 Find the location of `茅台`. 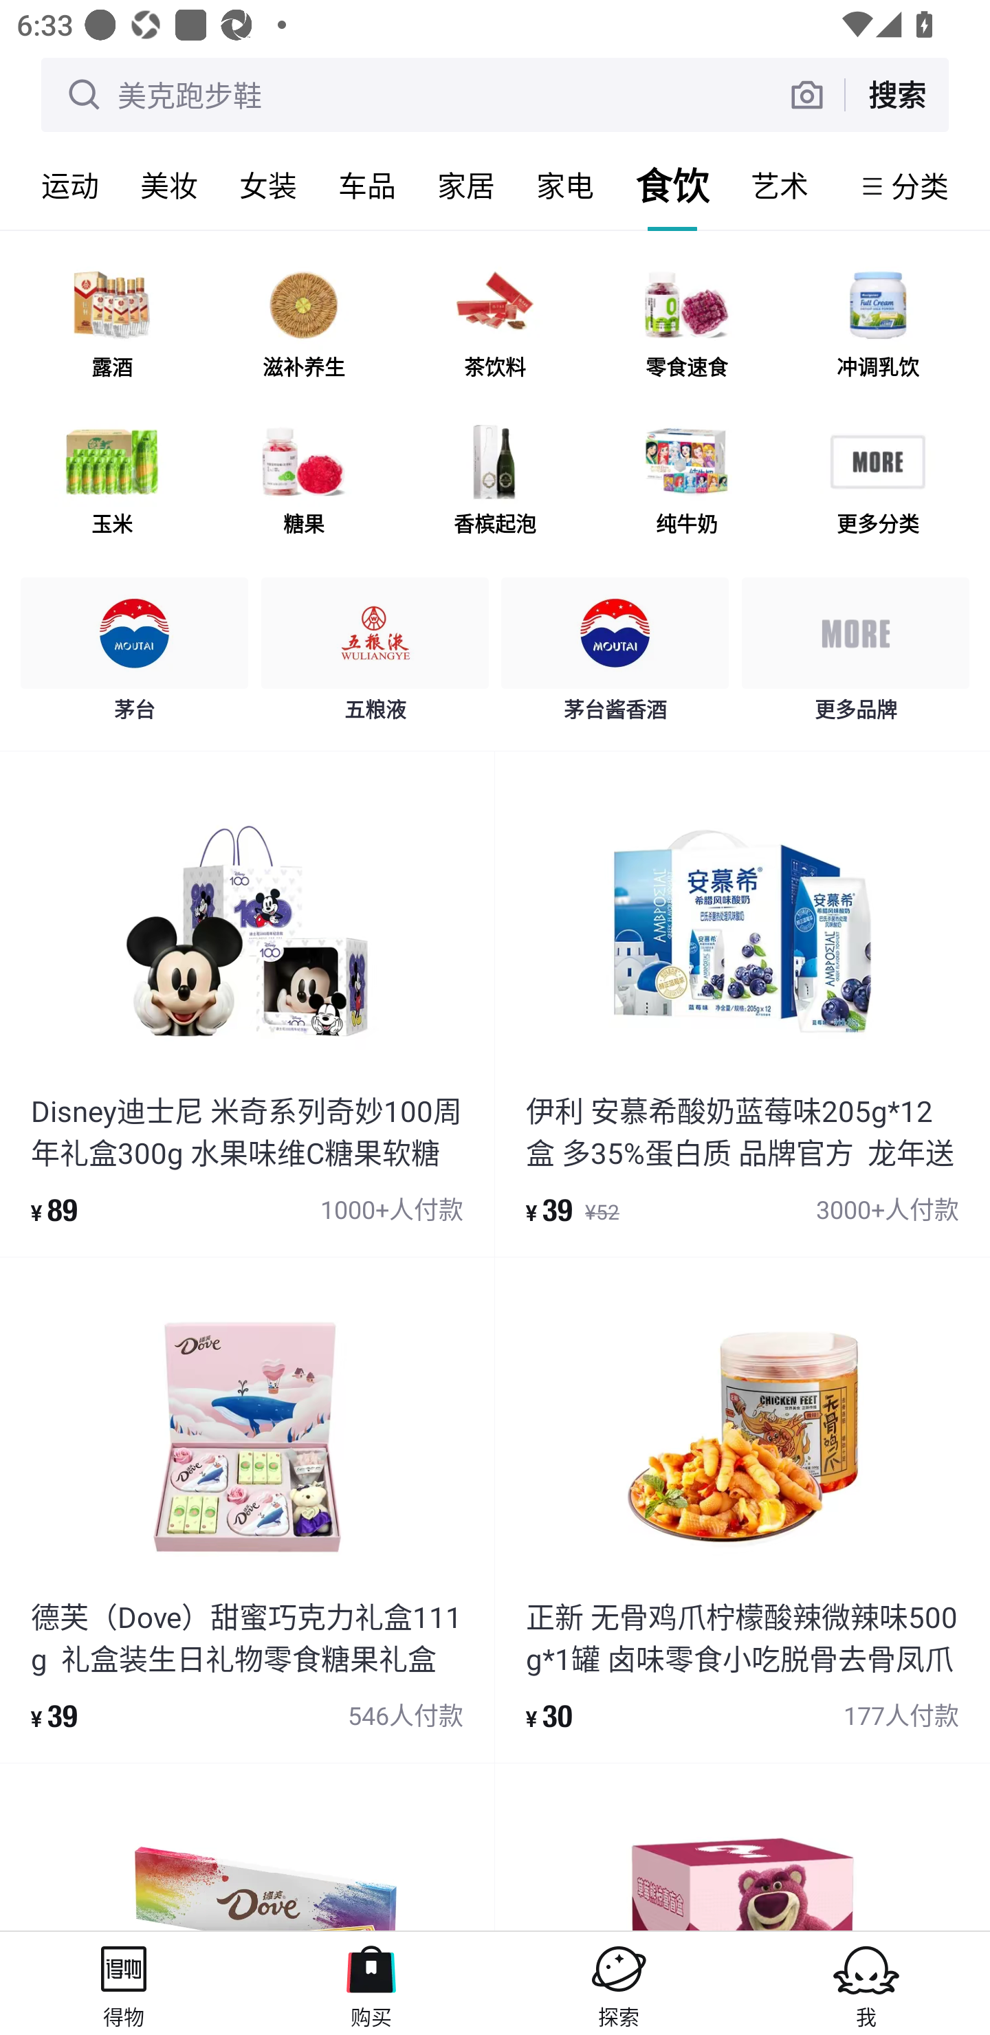

茅台 is located at coordinates (135, 656).